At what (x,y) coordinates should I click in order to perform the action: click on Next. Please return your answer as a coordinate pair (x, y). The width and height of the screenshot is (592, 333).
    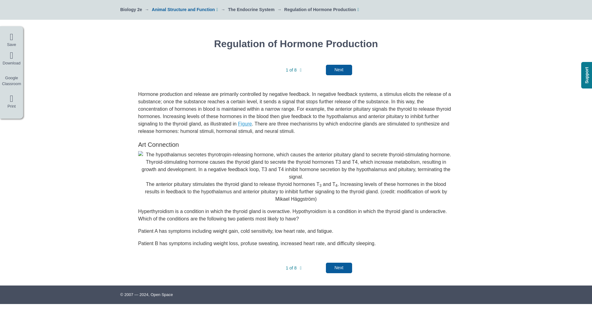
    Looking at the image, I should click on (339, 70).